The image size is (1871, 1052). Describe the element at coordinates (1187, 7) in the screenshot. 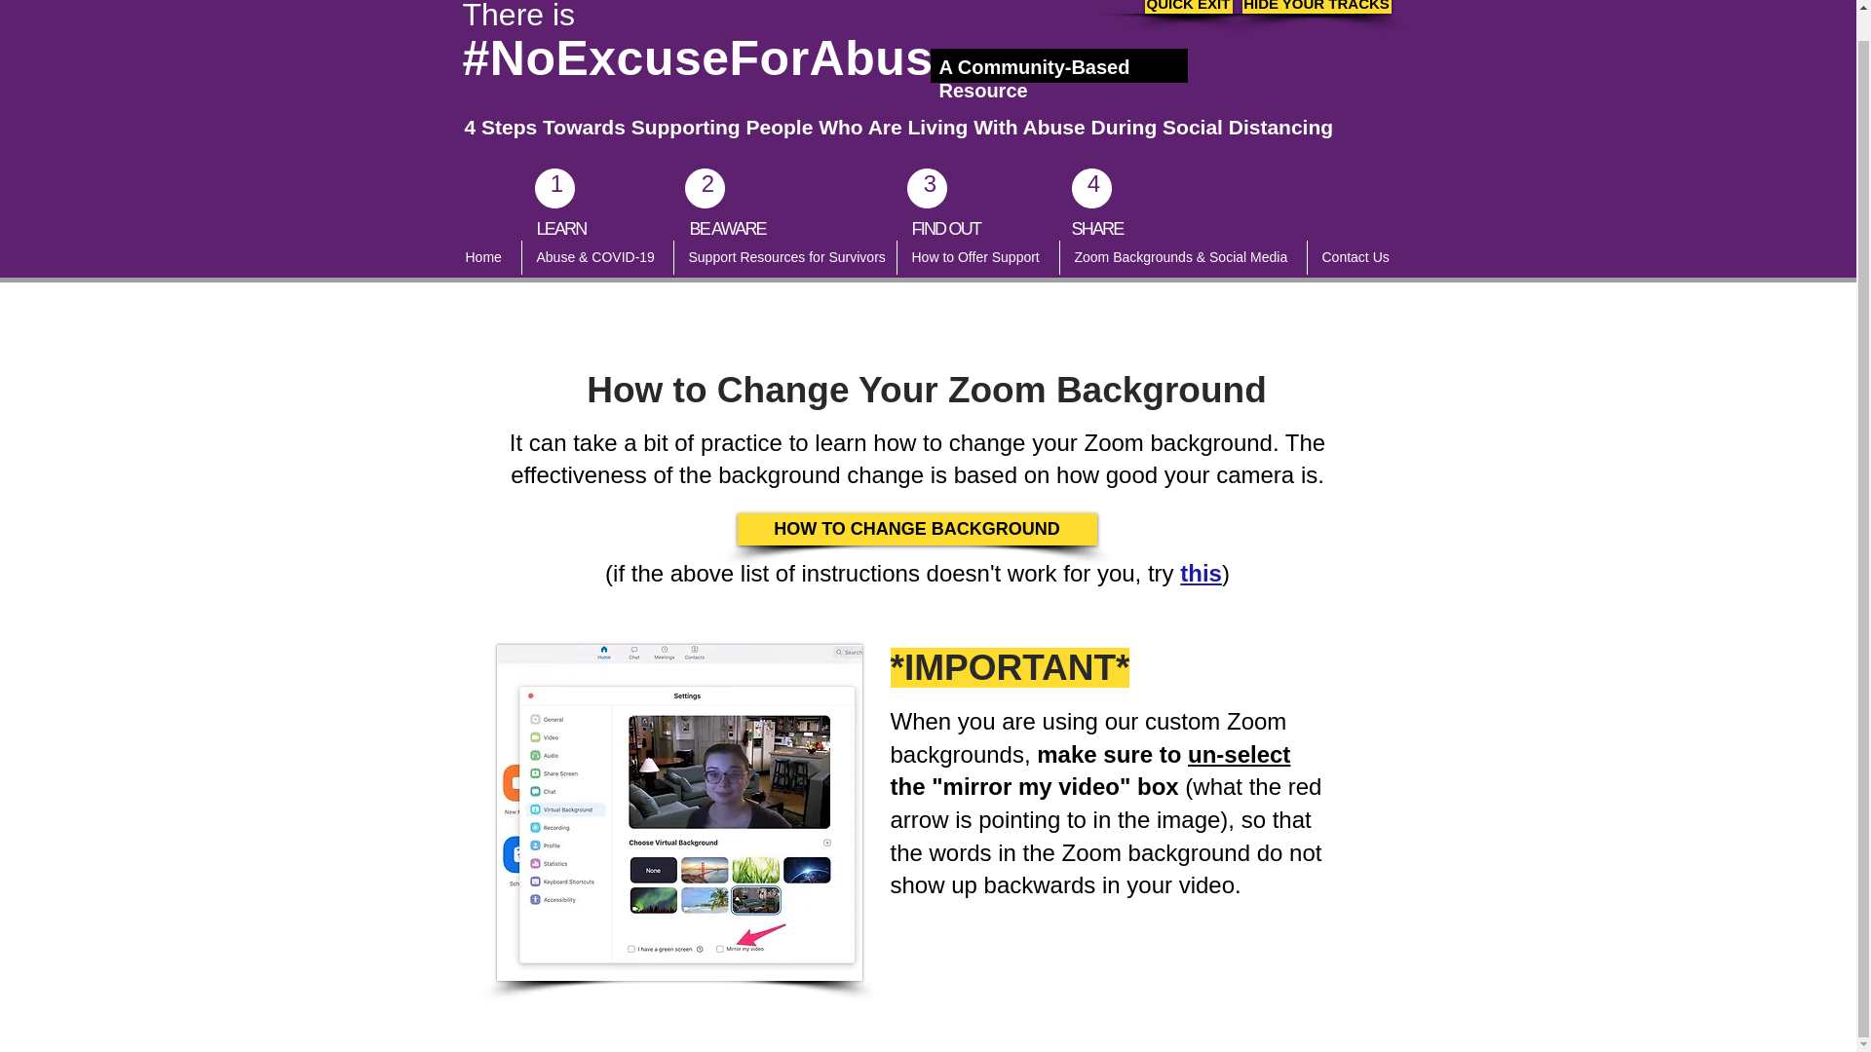

I see `QUICK EXIT` at that location.